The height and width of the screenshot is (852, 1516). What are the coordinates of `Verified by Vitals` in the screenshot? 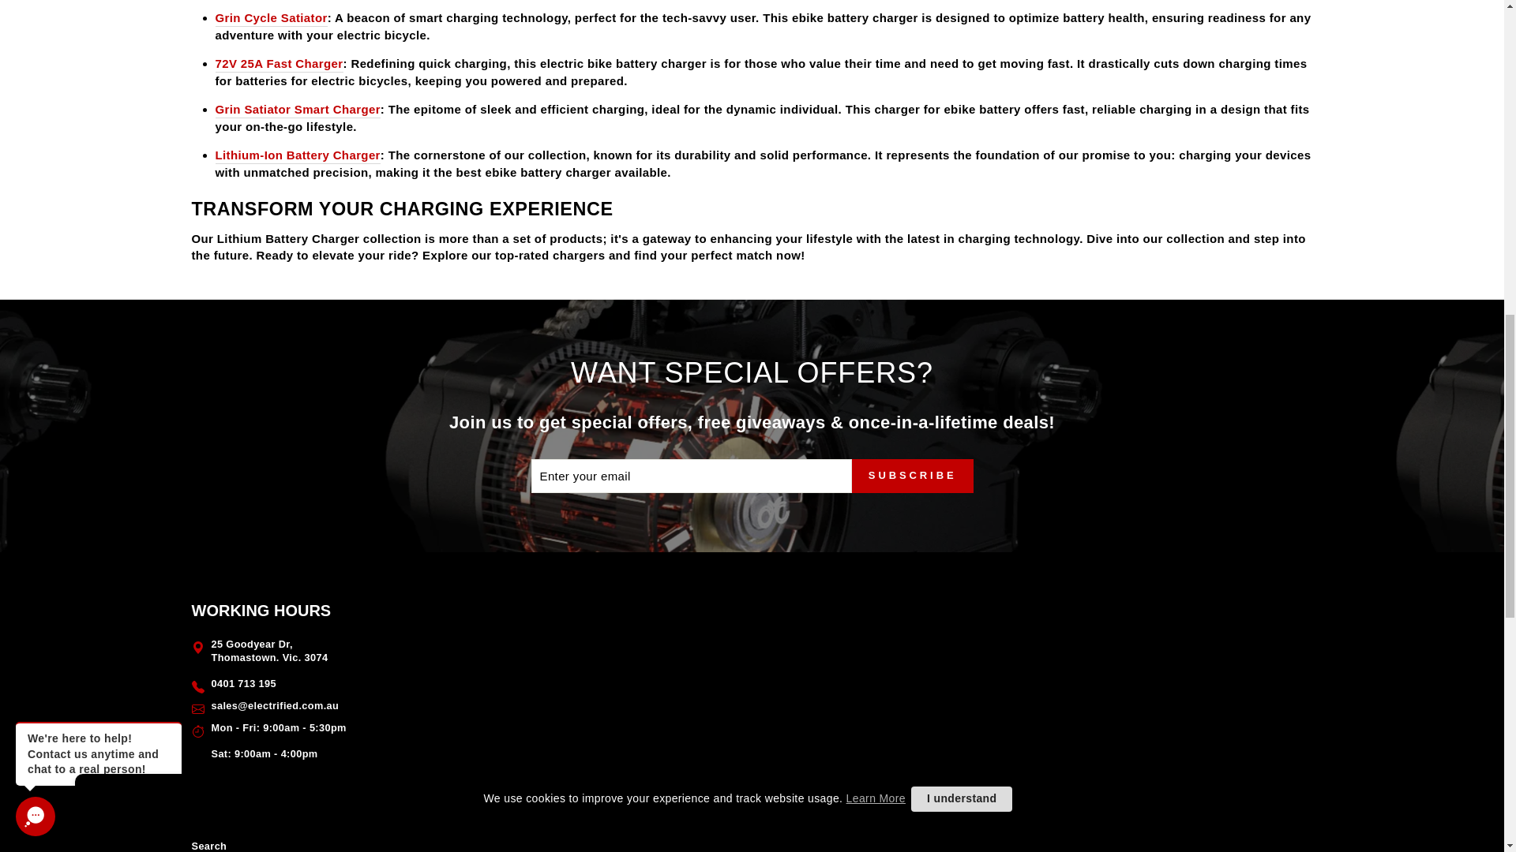 It's located at (123, 63).